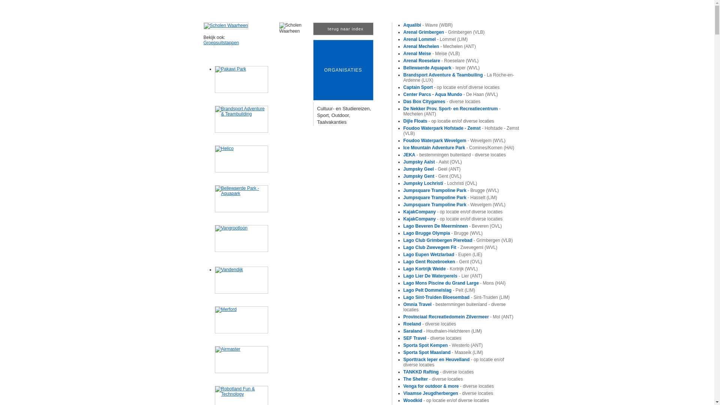 The height and width of the screenshot is (405, 720). I want to click on Das Box Citygames - diverse locaties, so click(442, 102).